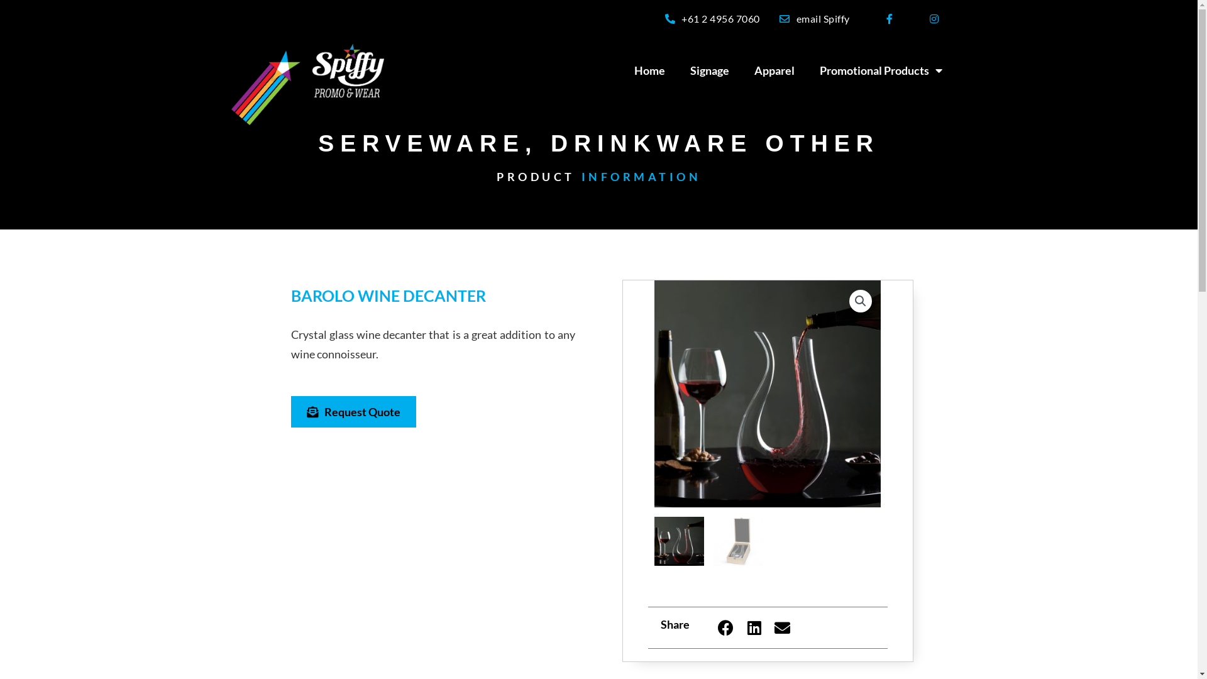  I want to click on Facebook-f, so click(890, 19).